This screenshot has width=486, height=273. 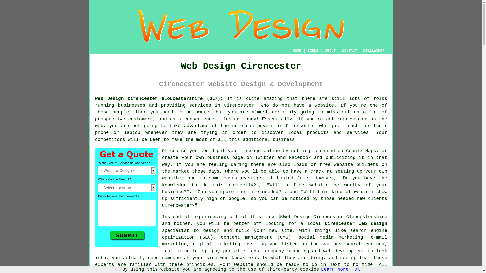 What do you see at coordinates (241, 26) in the screenshot?
I see `Web Design Cirencester` at bounding box center [241, 26].